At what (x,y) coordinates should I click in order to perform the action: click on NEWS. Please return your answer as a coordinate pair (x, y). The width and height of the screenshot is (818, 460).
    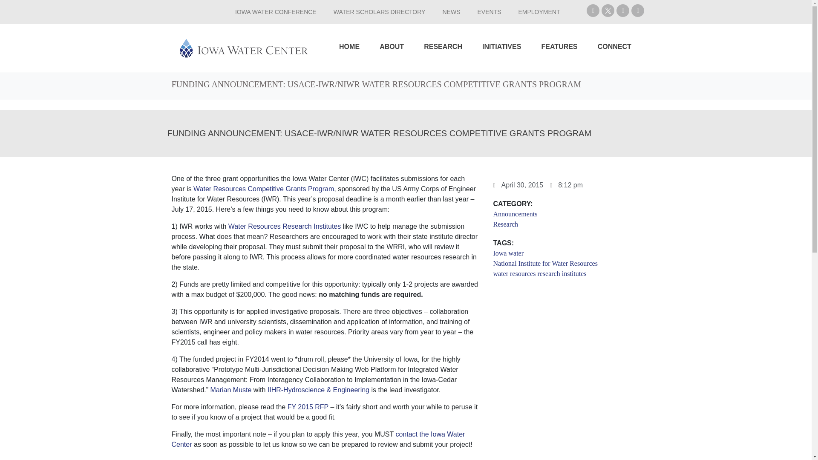
    Looking at the image, I should click on (451, 12).